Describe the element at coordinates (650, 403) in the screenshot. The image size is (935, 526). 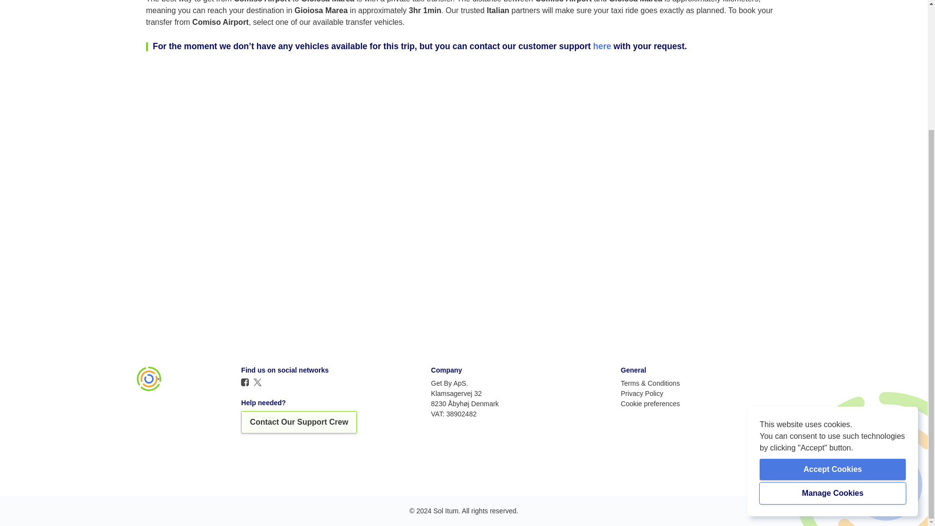
I see `Cookie preferences` at that location.